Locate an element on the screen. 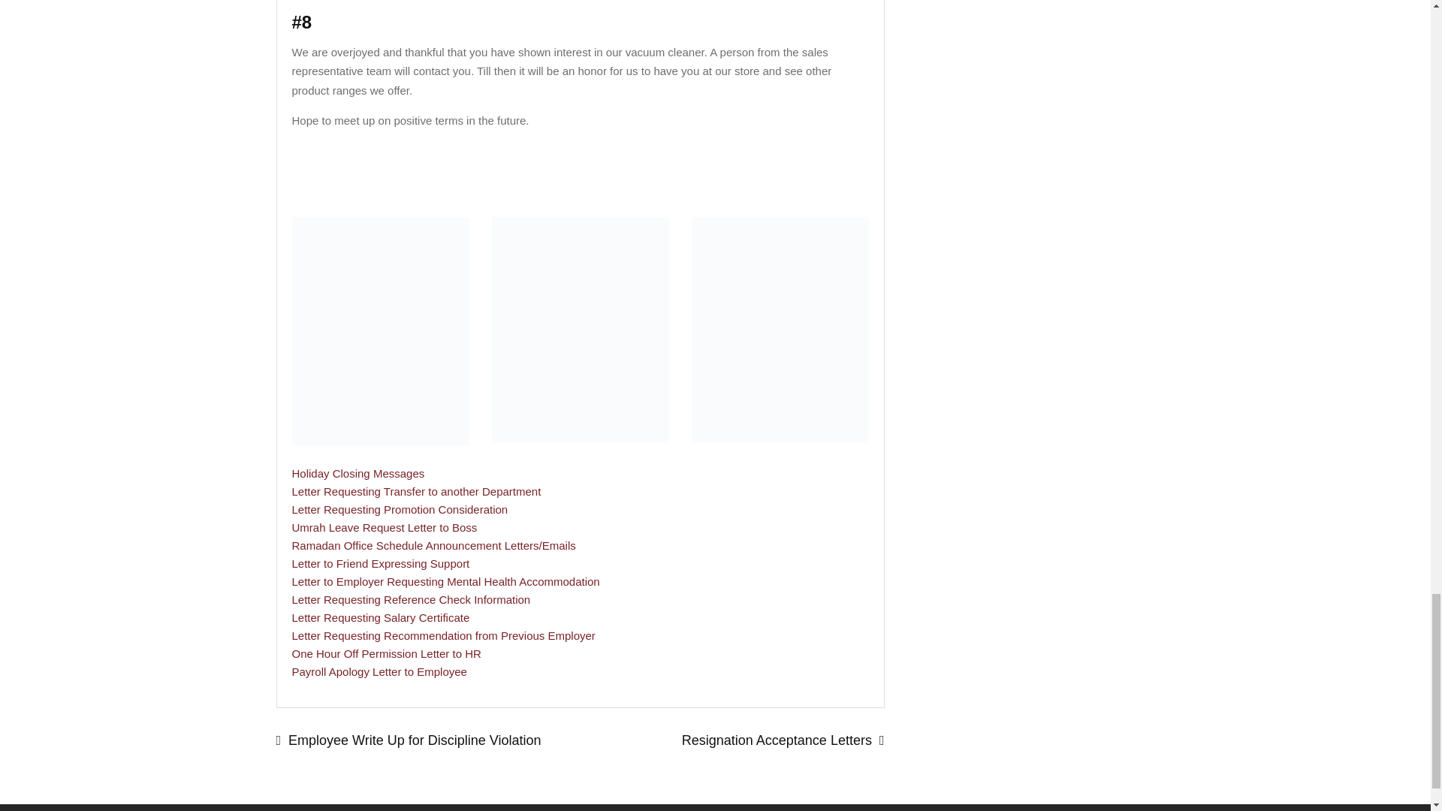 The image size is (1442, 811). Letter Requesting Promotion Consideration is located at coordinates (399, 509).